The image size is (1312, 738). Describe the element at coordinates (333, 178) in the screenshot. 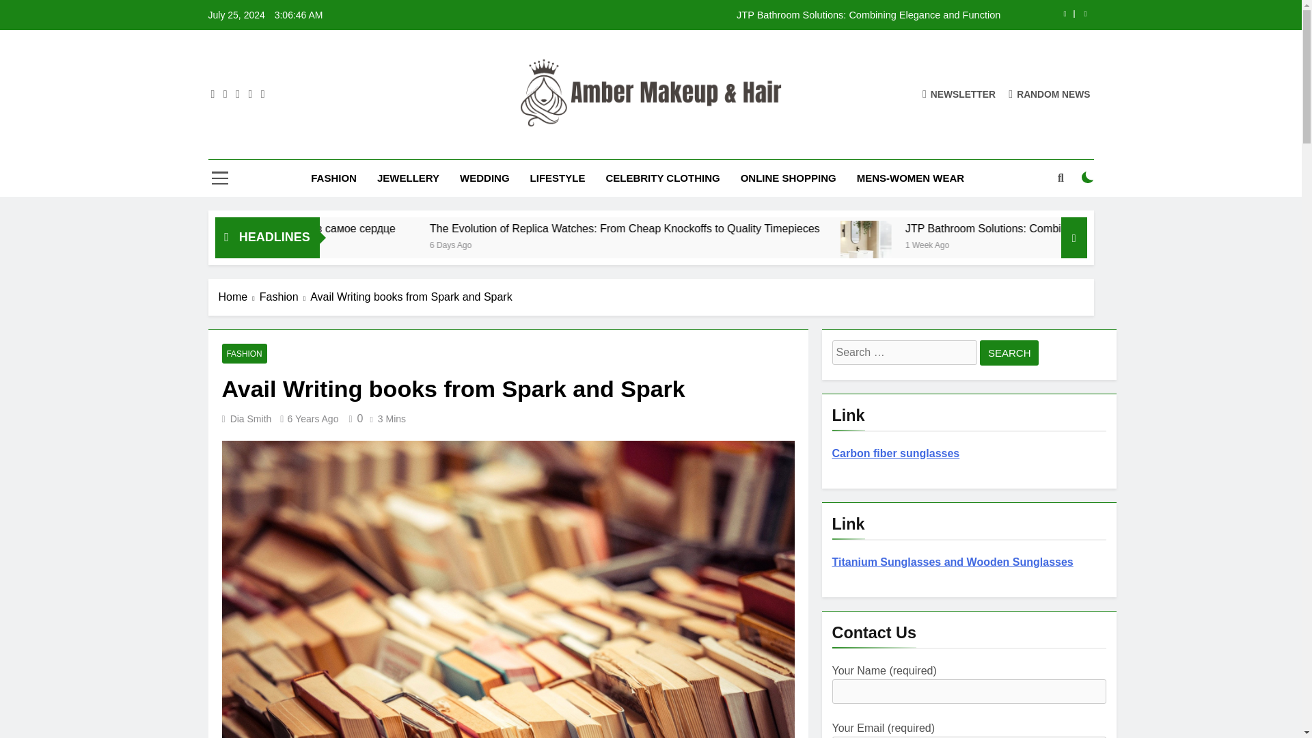

I see `FASHION` at that location.